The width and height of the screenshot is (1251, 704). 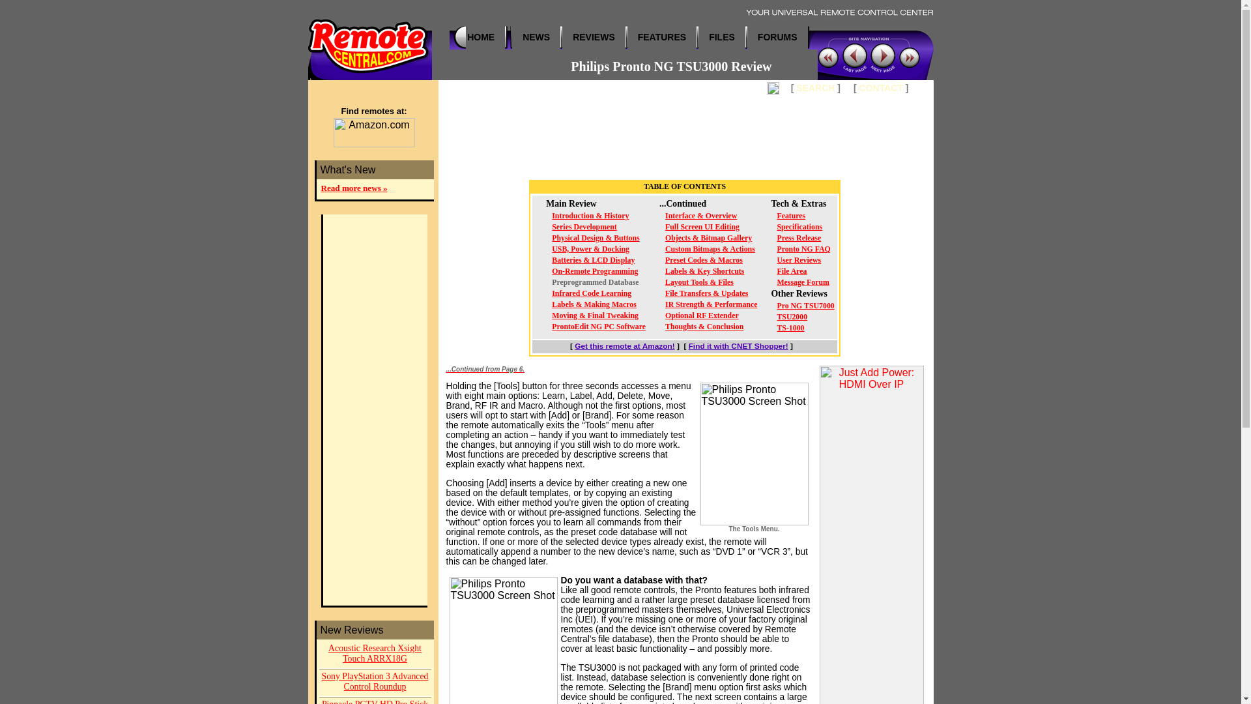 I want to click on Main site index, so click(x=480, y=37).